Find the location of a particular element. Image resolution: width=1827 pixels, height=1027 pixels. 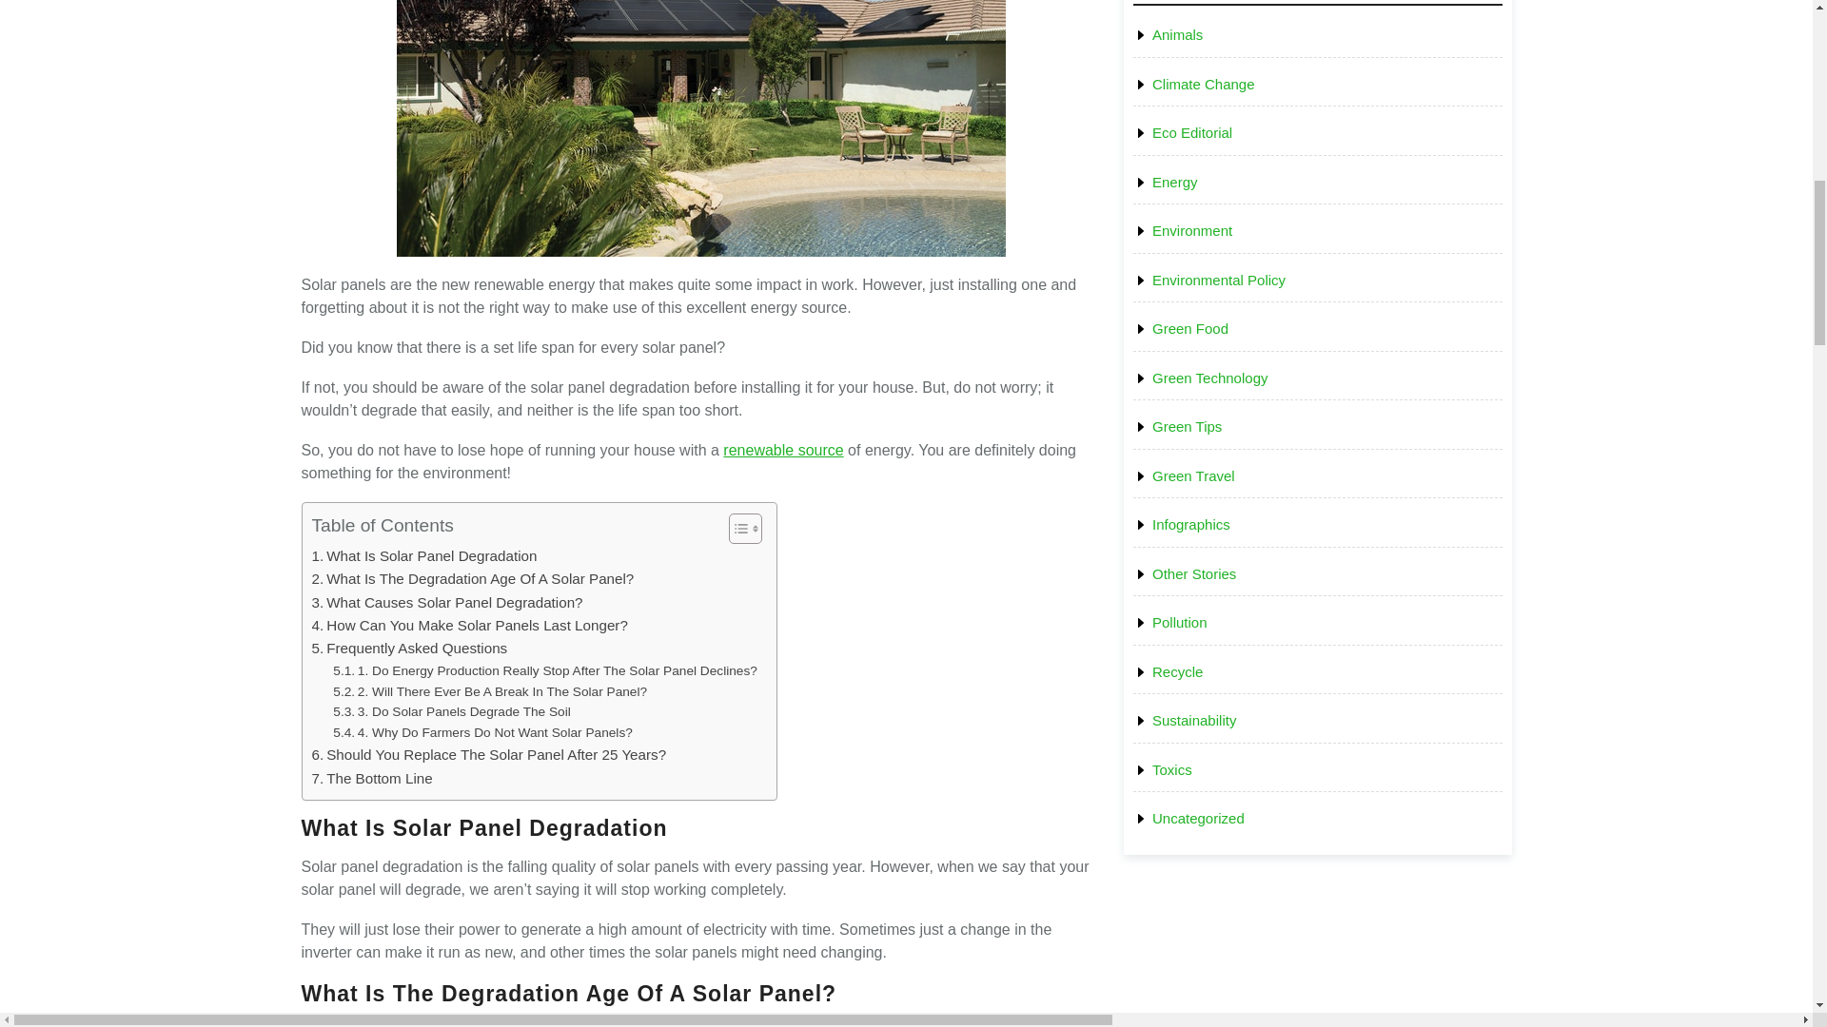

renewable source is located at coordinates (782, 450).